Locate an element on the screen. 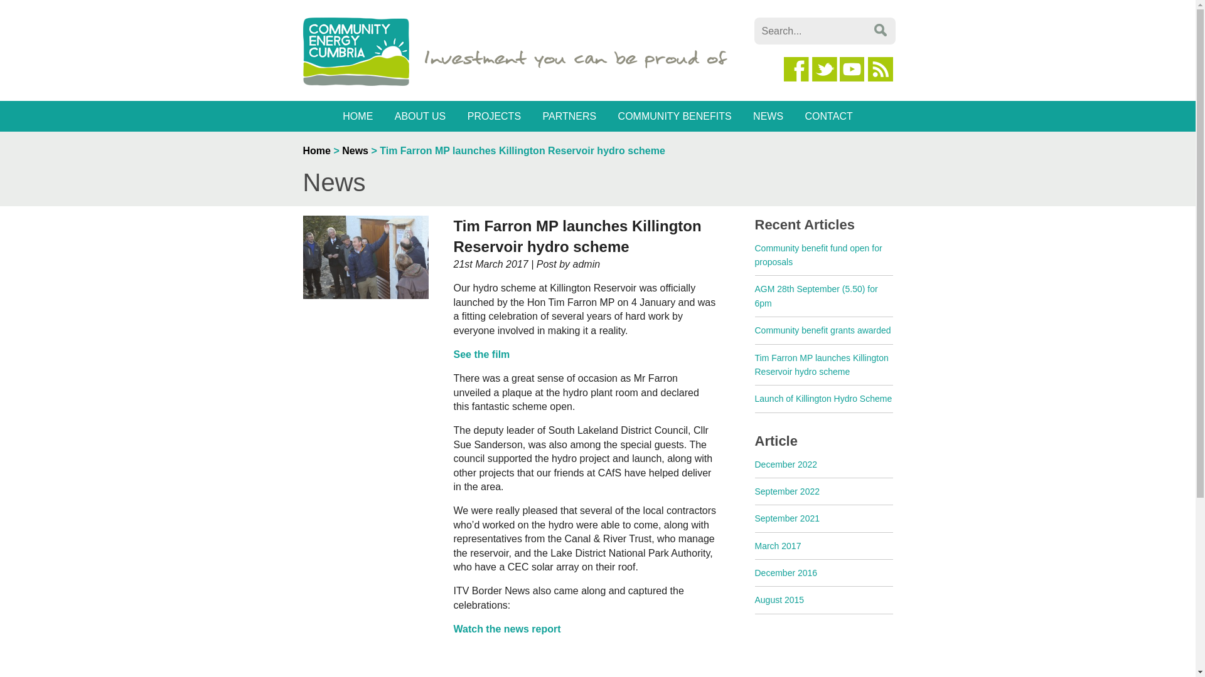 The image size is (1205, 677). Launch of Killington Hydro Scheme is located at coordinates (822, 398).